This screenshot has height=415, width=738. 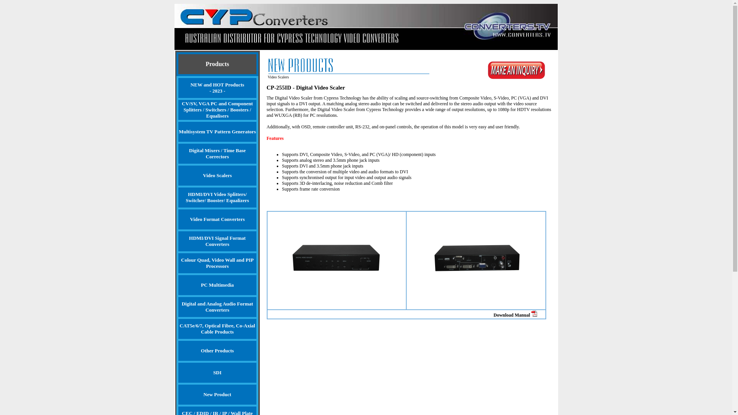 I want to click on Multisystem TV Pattern Generators, so click(x=218, y=132).